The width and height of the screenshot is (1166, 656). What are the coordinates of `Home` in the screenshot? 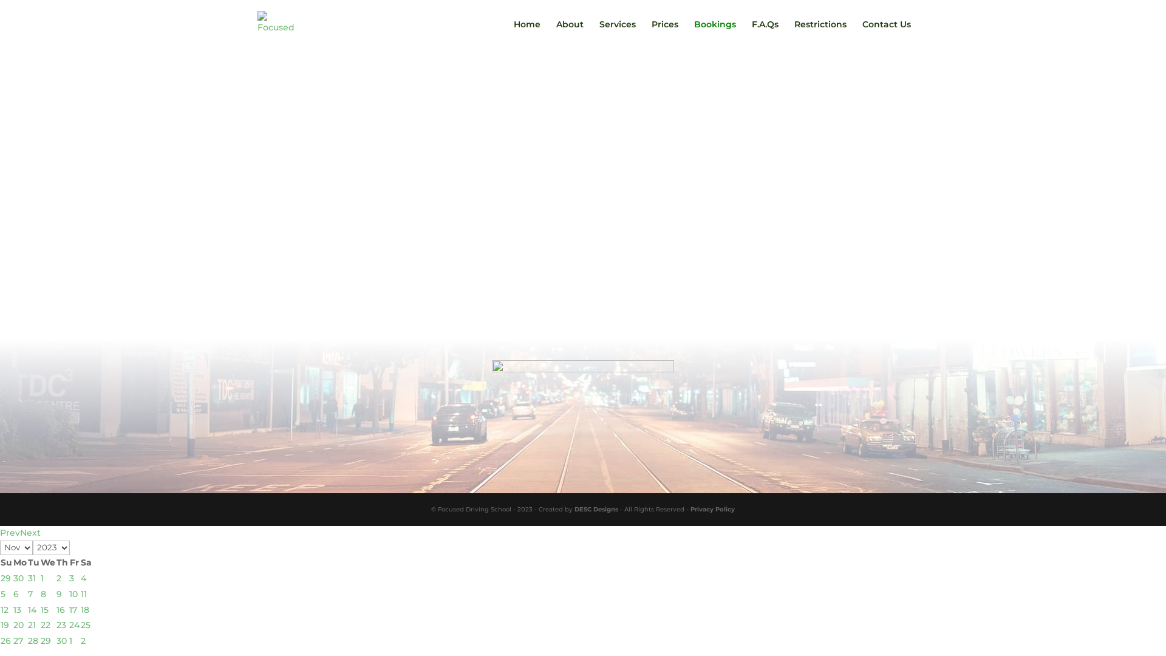 It's located at (527, 34).